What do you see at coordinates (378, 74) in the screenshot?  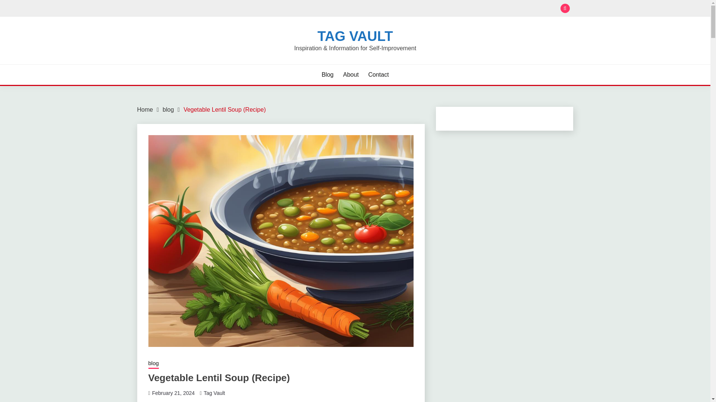 I see `Contact` at bounding box center [378, 74].